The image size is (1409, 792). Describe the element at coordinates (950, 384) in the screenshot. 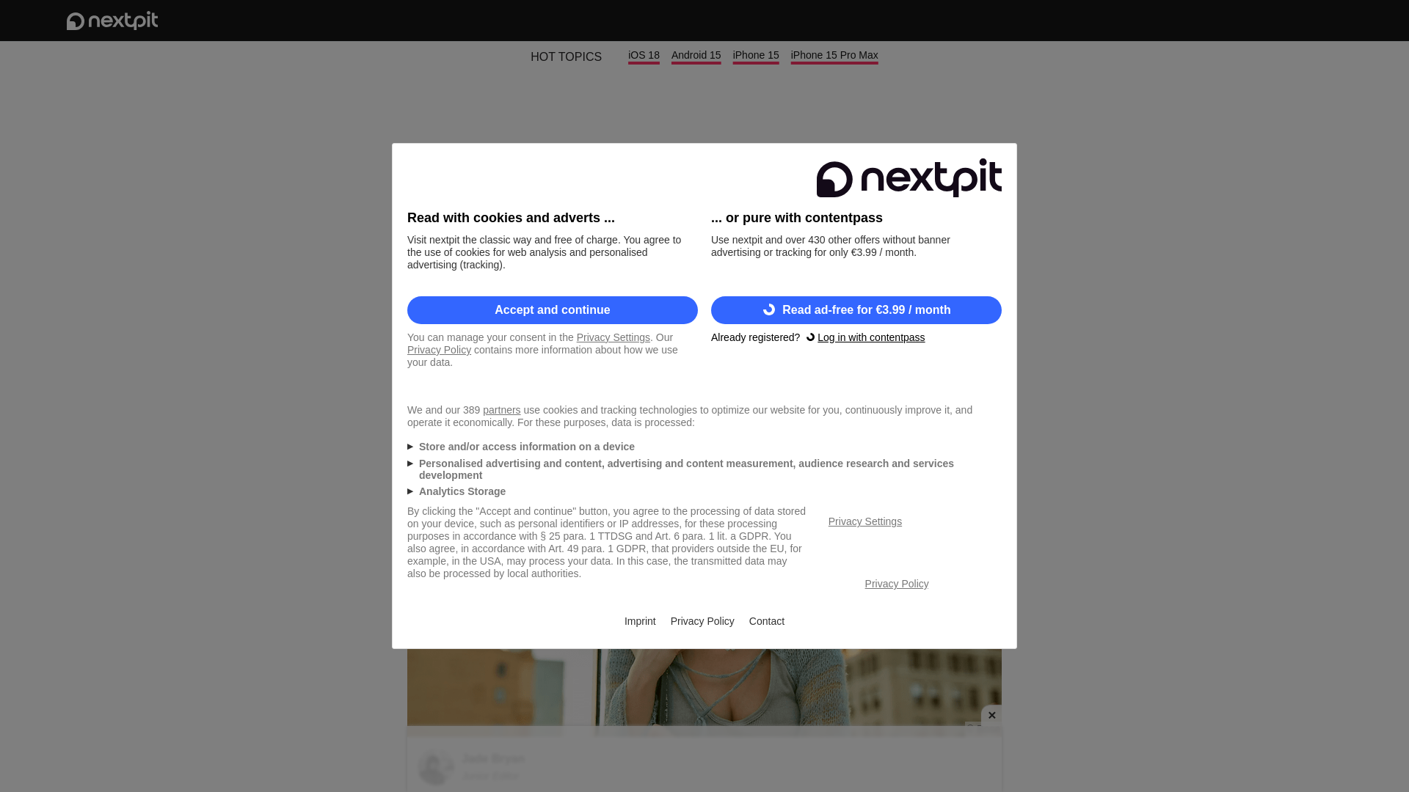

I see `Feb 18, 2024, 7:00:00 PM` at that location.